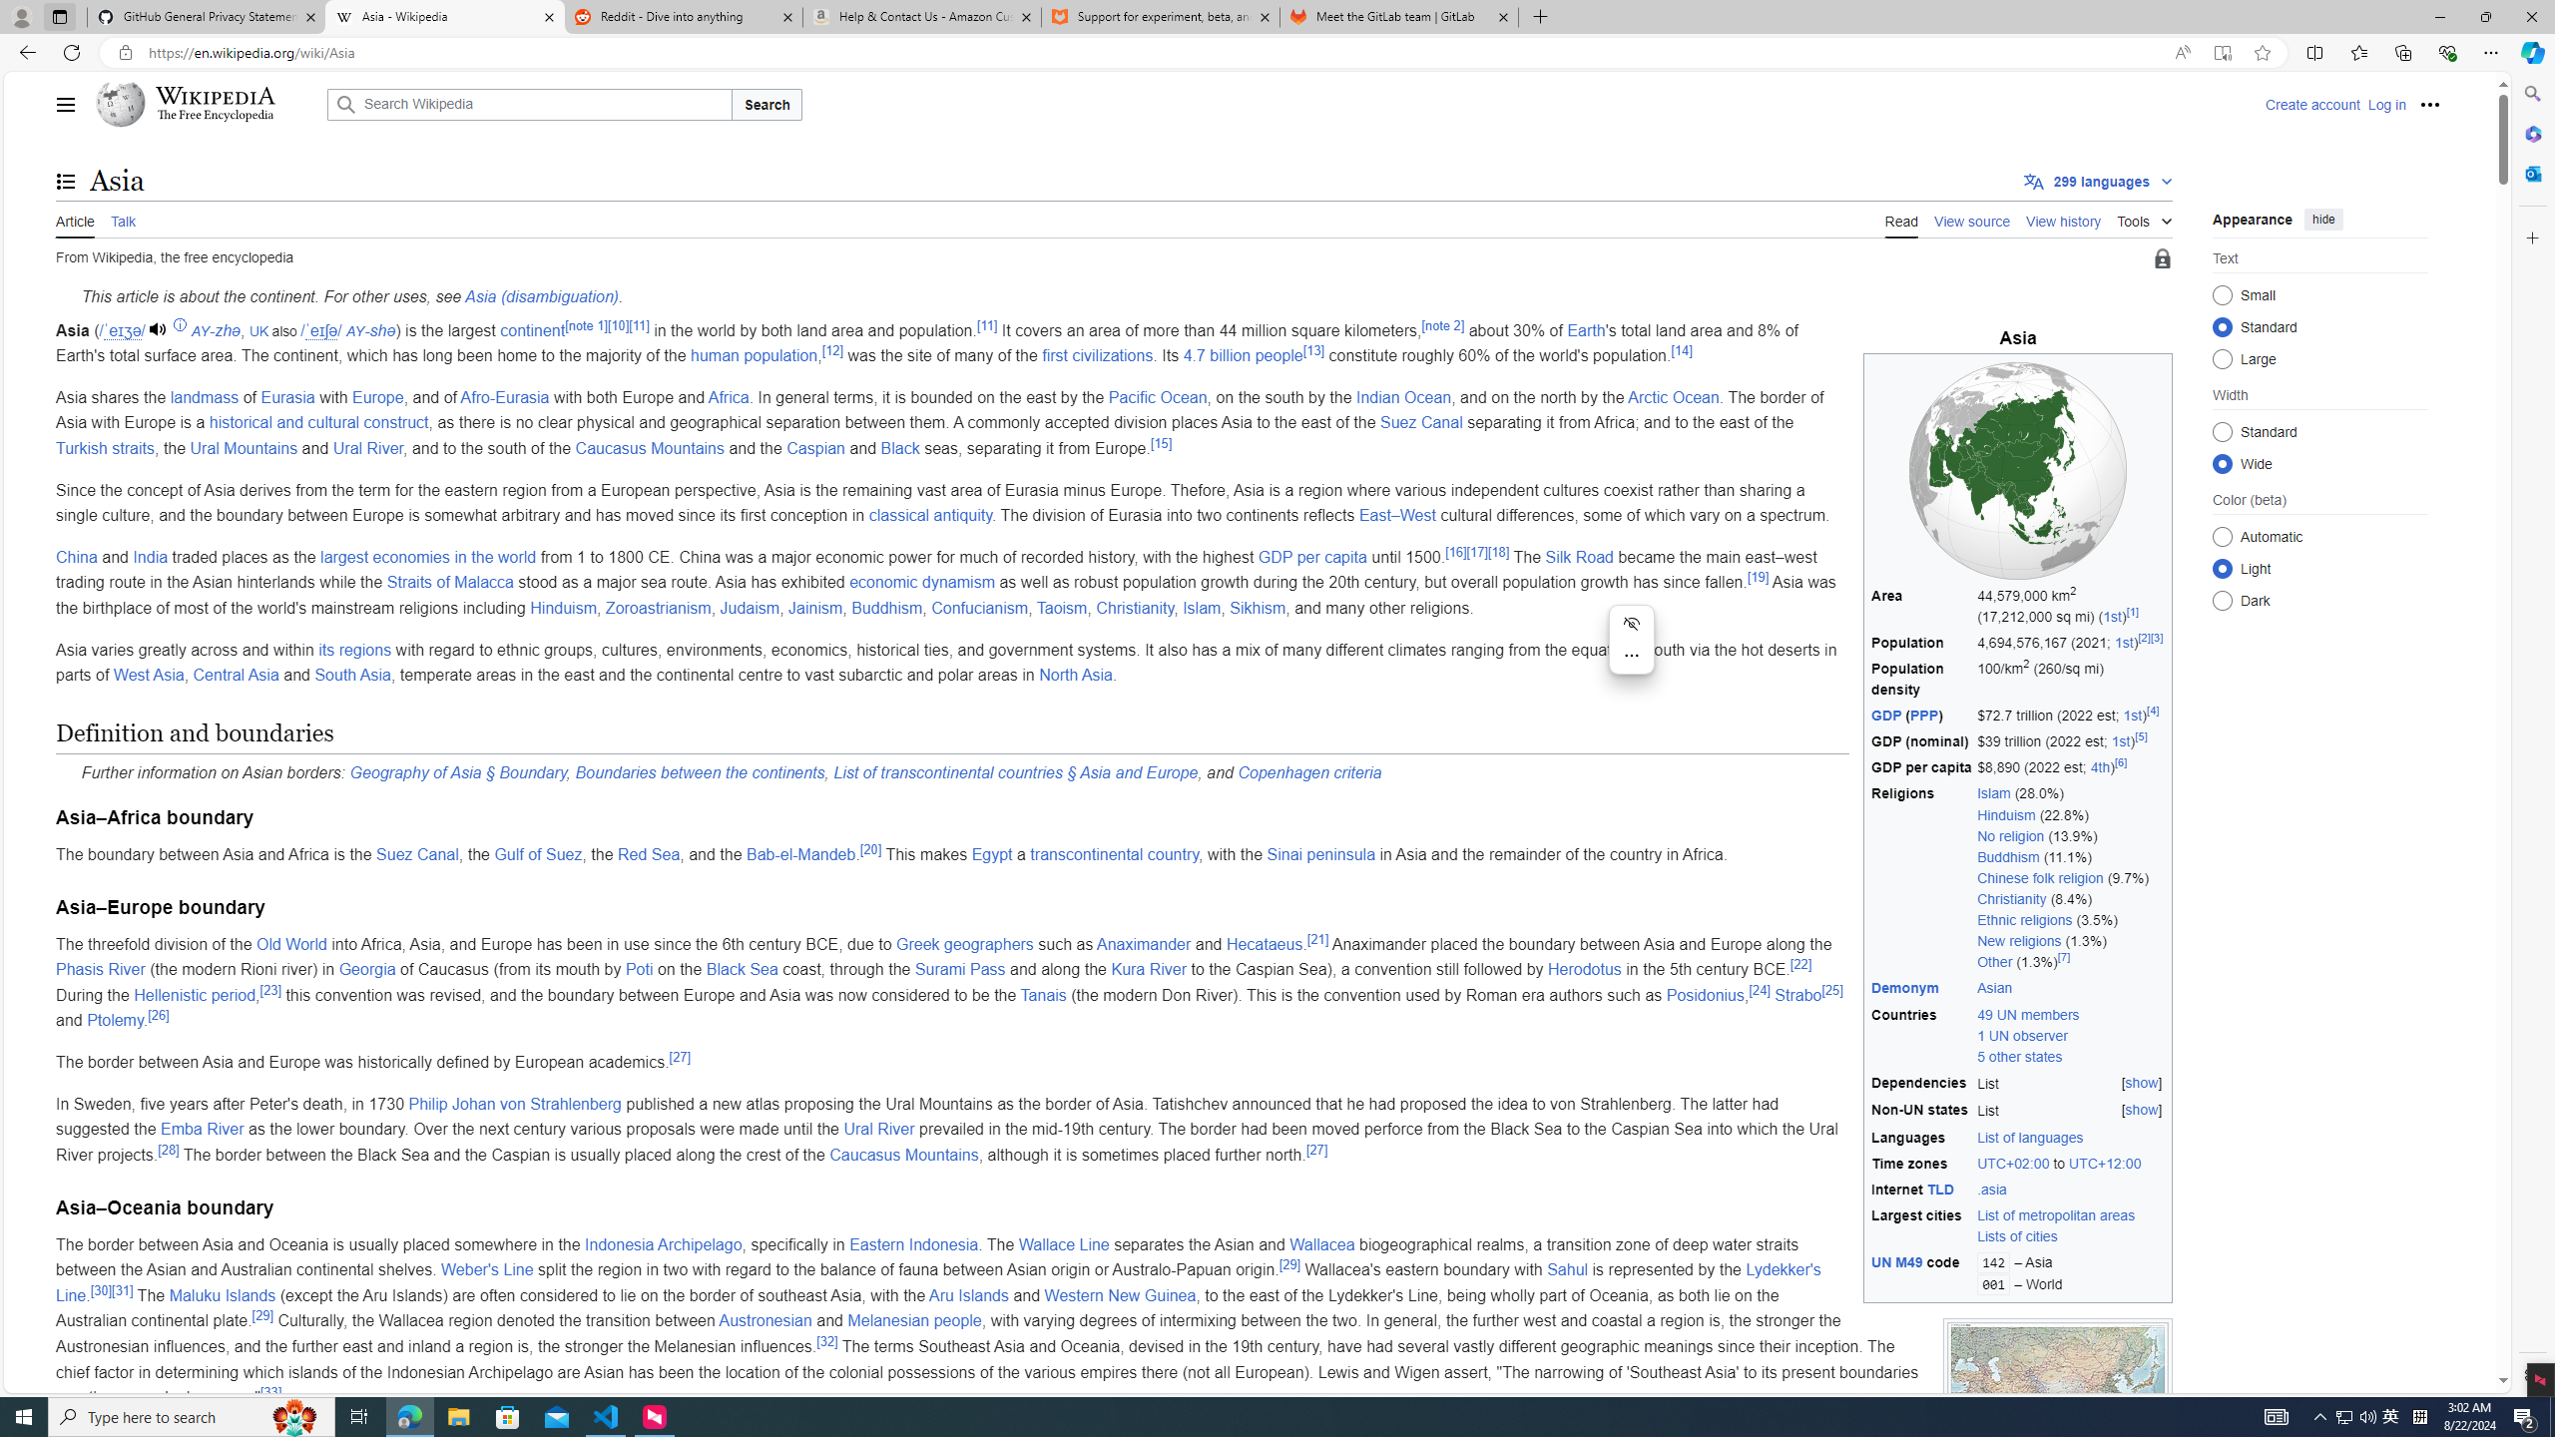 The width and height of the screenshot is (2555, 1437). What do you see at coordinates (417, 854) in the screenshot?
I see `Suez Canal` at bounding box center [417, 854].